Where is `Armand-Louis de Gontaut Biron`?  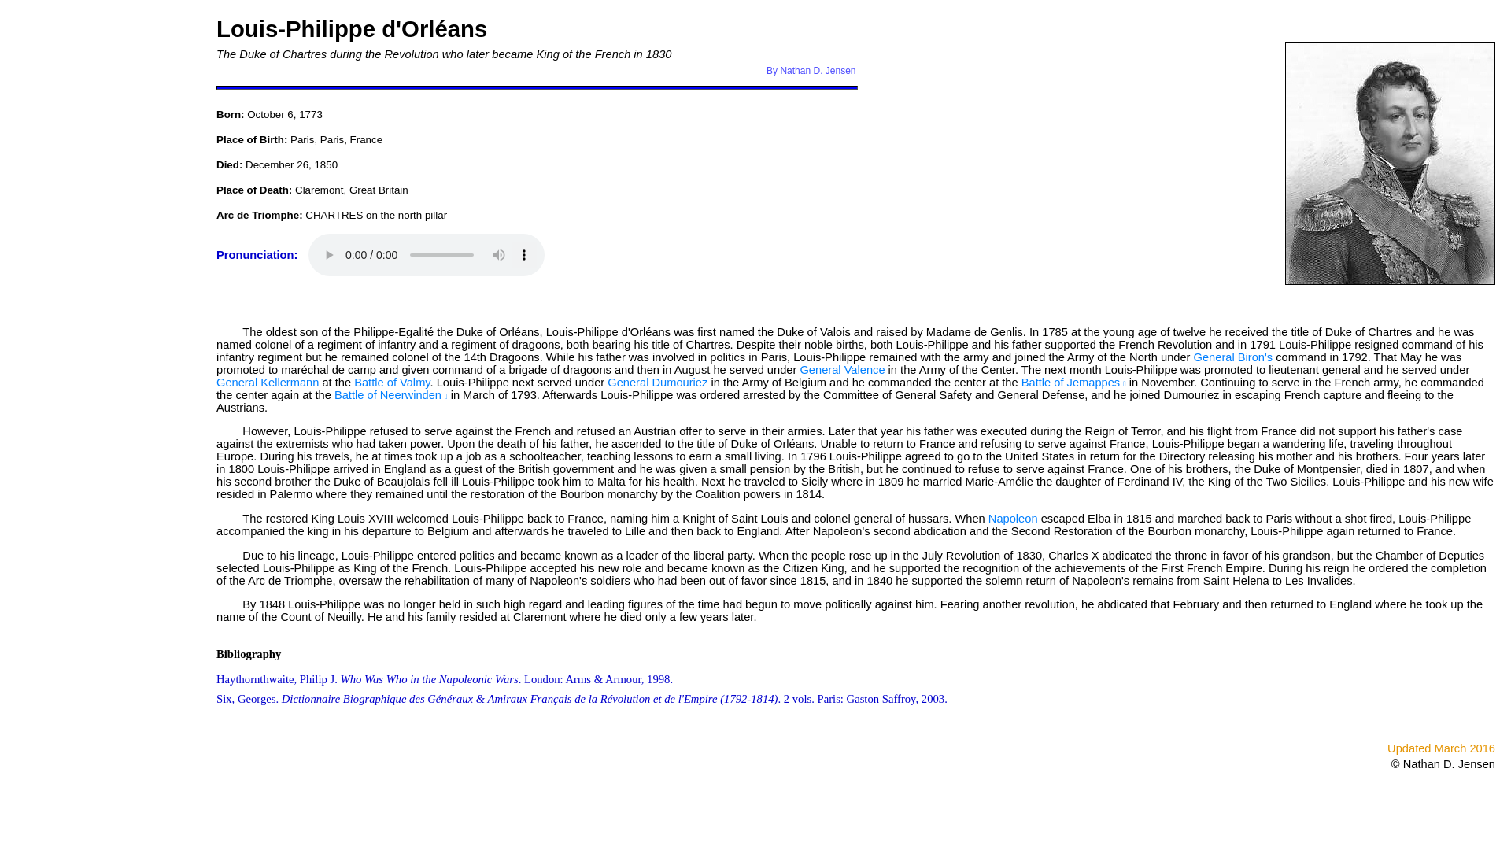 Armand-Louis de Gontaut Biron is located at coordinates (1233, 357).